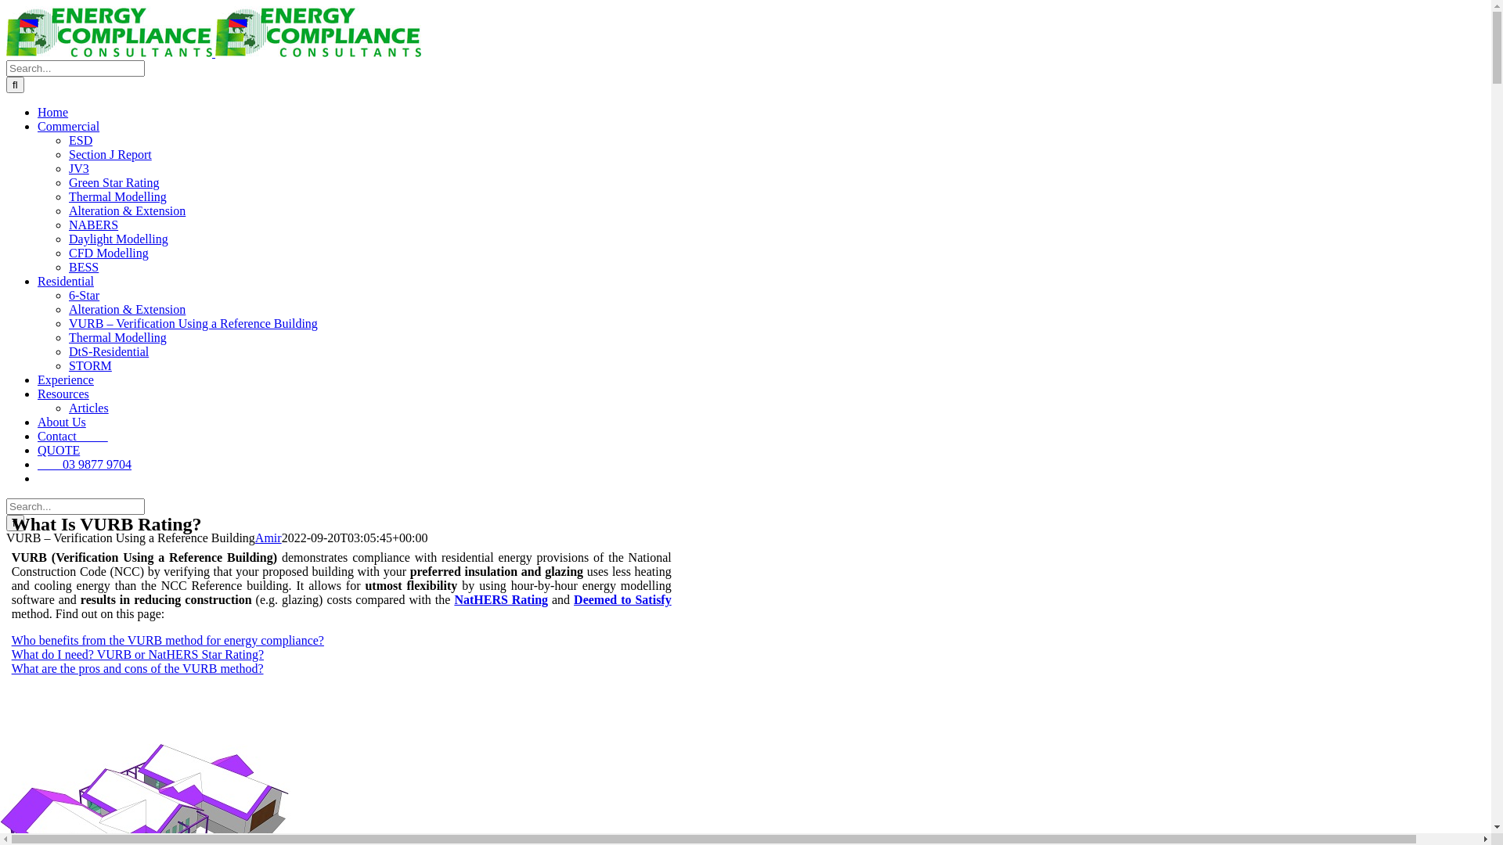 The width and height of the screenshot is (1503, 845). What do you see at coordinates (127, 310) in the screenshot?
I see `Alteration & Extension` at bounding box center [127, 310].